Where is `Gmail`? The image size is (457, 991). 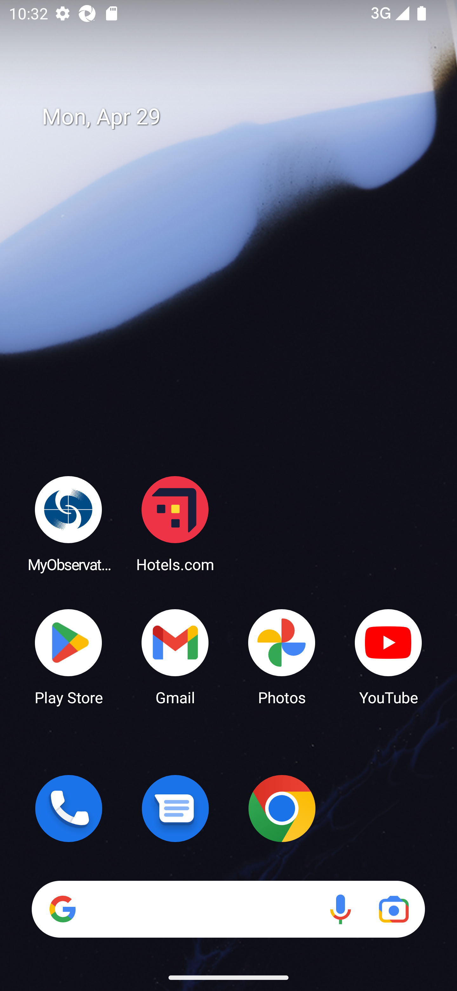 Gmail is located at coordinates (175, 656).